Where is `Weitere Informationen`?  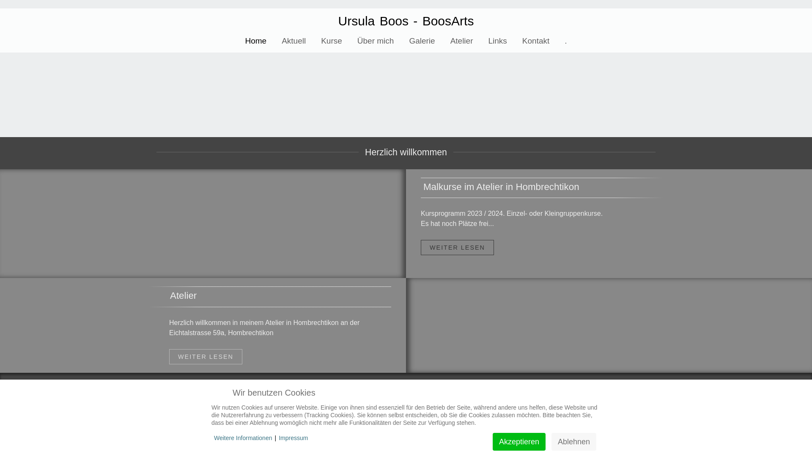 Weitere Informationen is located at coordinates (243, 438).